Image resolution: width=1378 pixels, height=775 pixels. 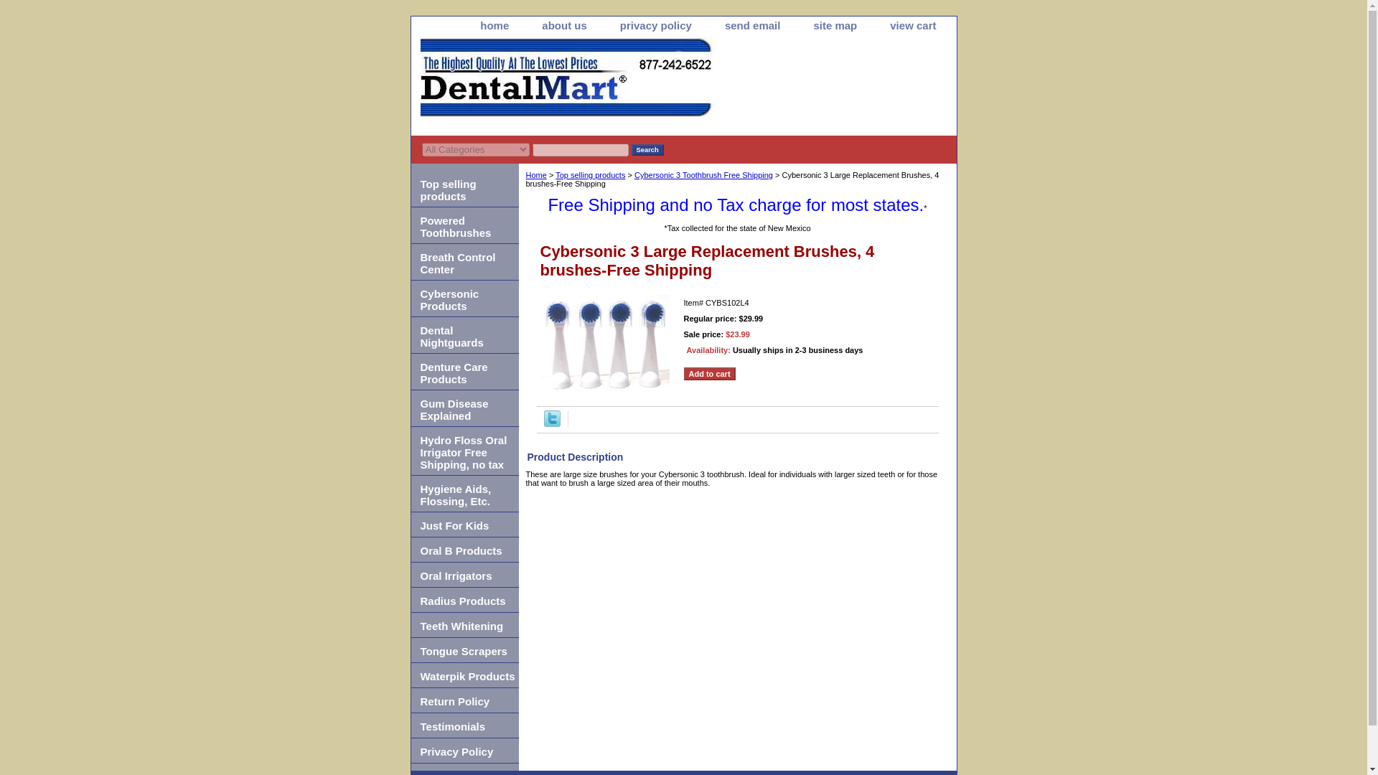 What do you see at coordinates (590, 174) in the screenshot?
I see `Top selling products` at bounding box center [590, 174].